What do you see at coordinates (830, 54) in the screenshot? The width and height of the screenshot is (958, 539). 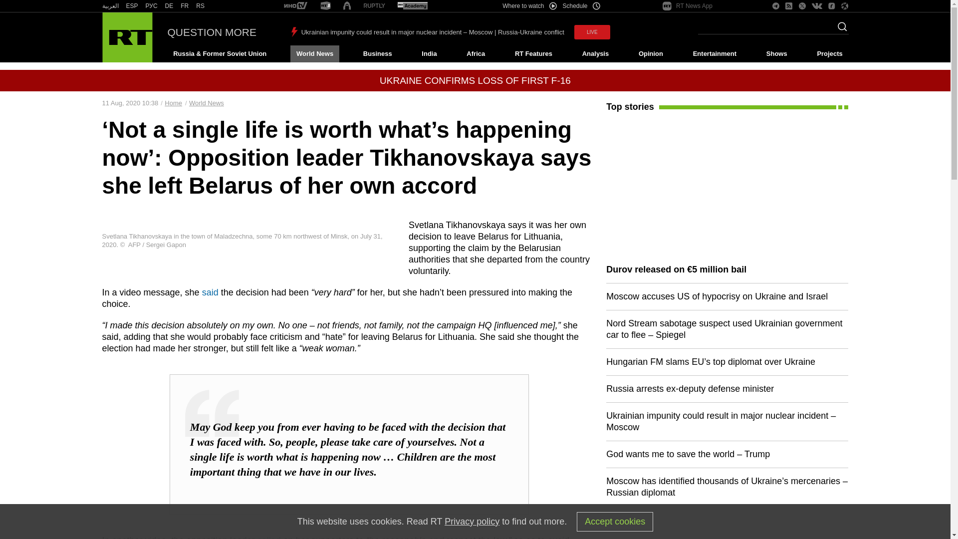 I see `Projects` at bounding box center [830, 54].